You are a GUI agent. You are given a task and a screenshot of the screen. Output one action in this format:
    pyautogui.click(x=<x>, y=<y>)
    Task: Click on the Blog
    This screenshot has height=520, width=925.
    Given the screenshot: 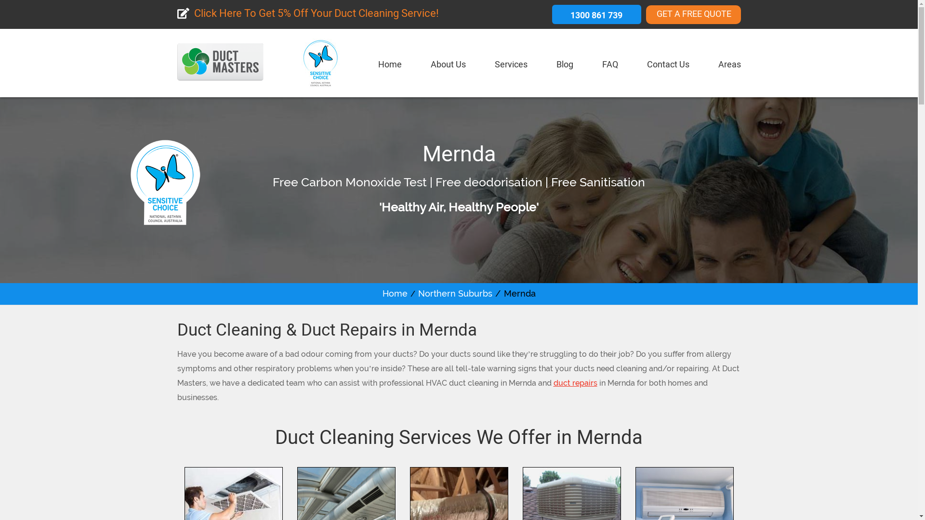 What is the action you would take?
    pyautogui.click(x=565, y=67)
    